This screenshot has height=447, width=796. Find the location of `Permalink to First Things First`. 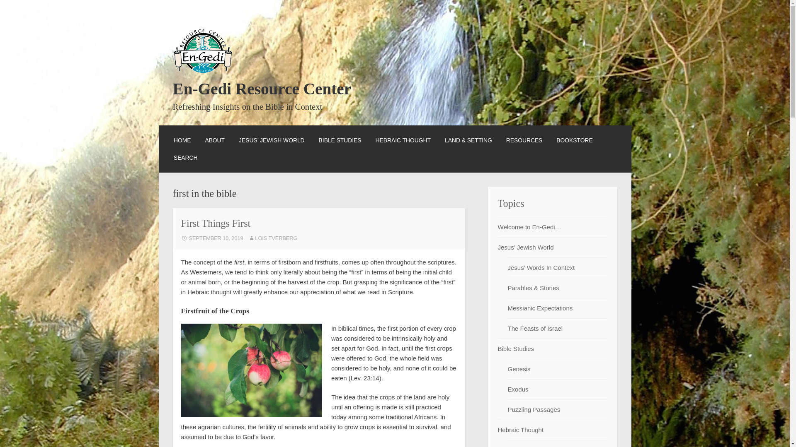

Permalink to First Things First is located at coordinates (211, 238).